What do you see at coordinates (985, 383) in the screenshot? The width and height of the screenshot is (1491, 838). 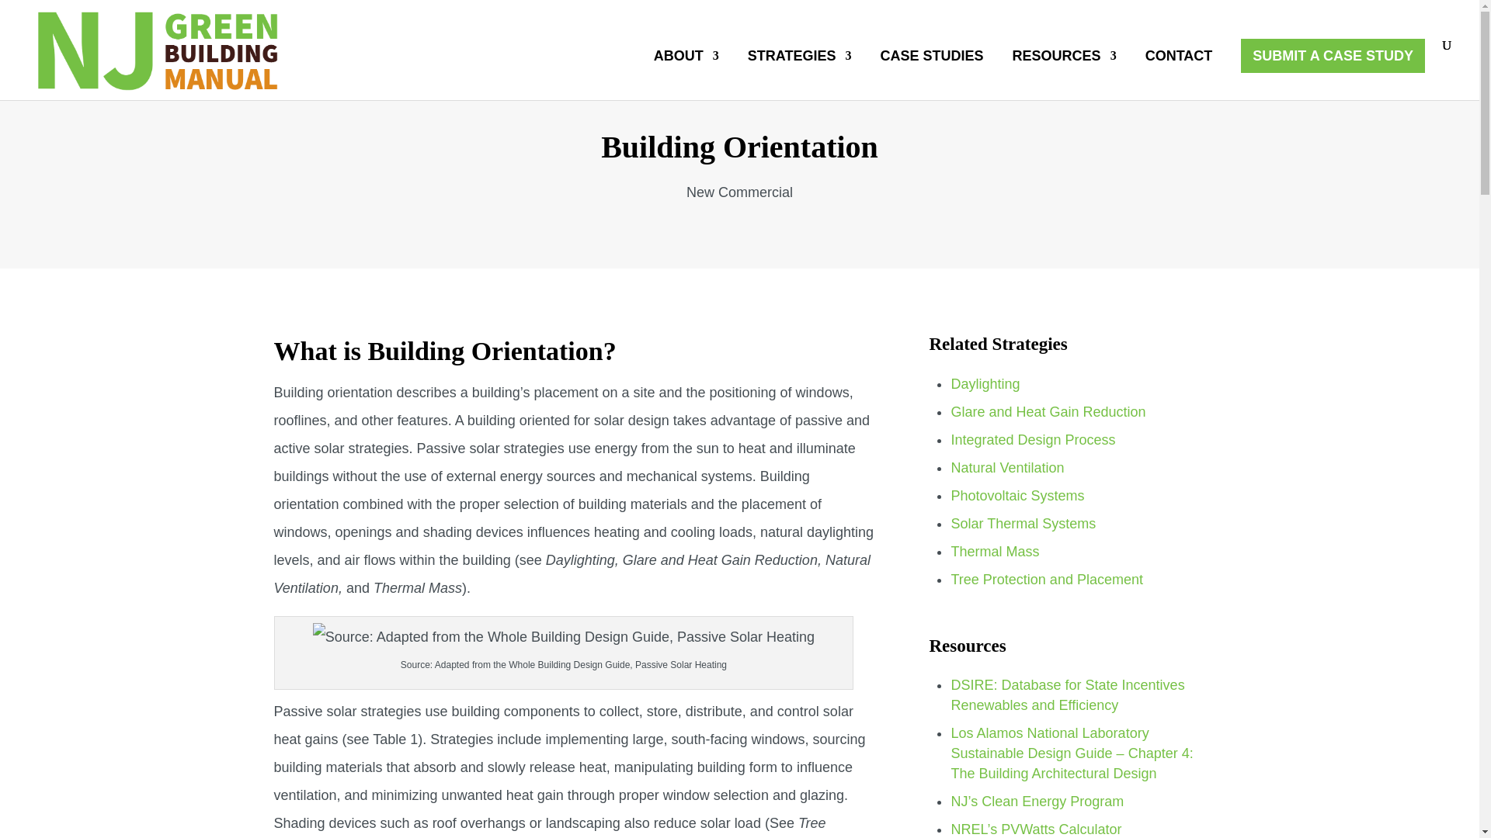 I see `Daylighting` at bounding box center [985, 383].